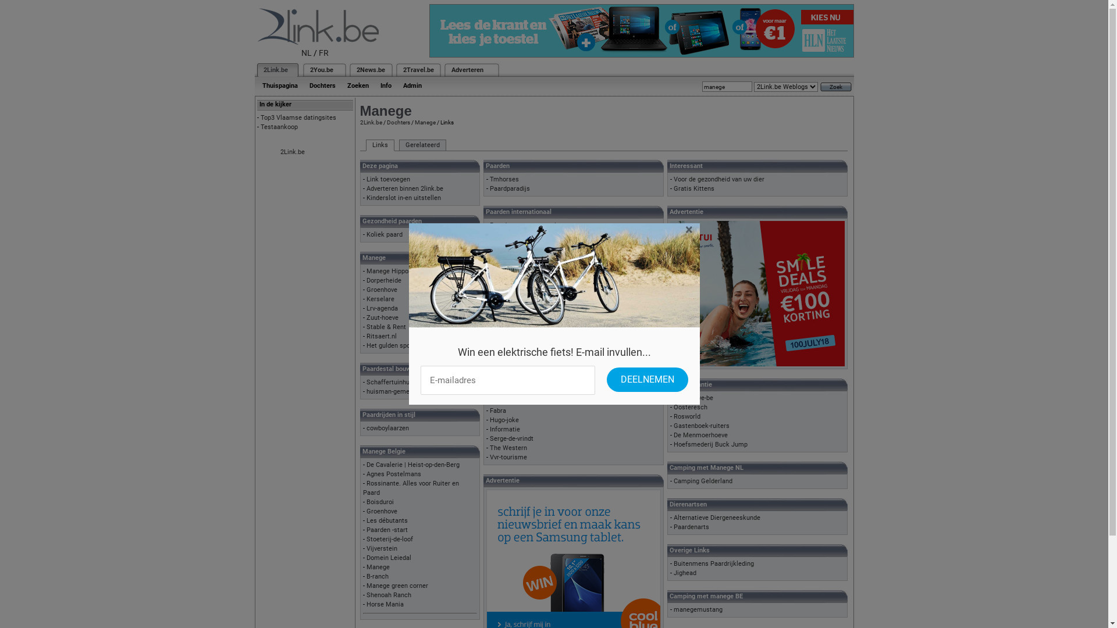 This screenshot has height=628, width=1117. Describe the element at coordinates (390, 392) in the screenshot. I see `huisman-gemert` at that location.